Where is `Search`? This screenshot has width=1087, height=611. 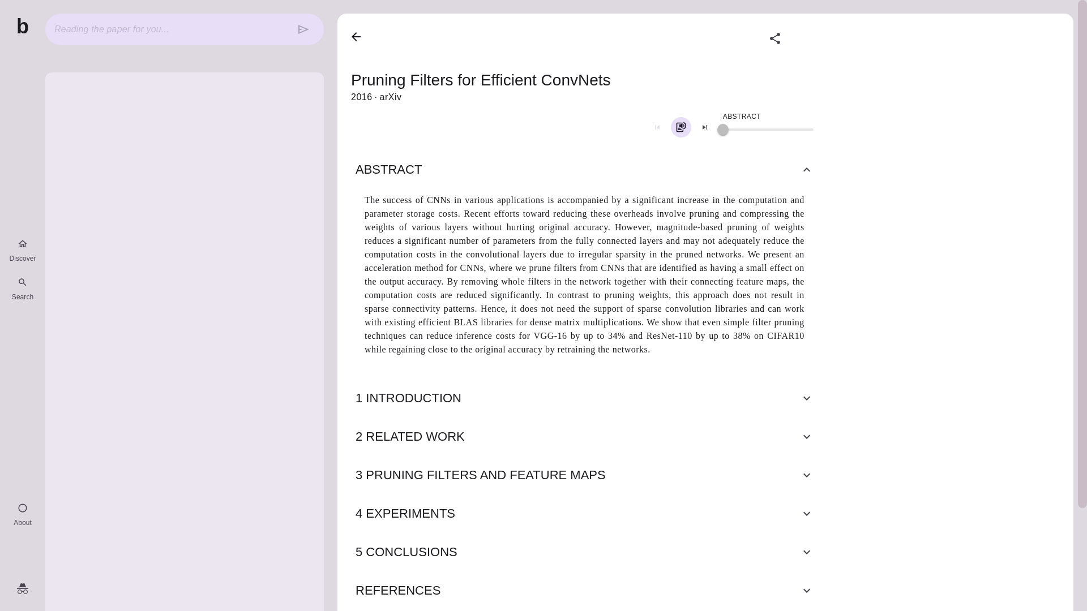
Search is located at coordinates (22, 289).